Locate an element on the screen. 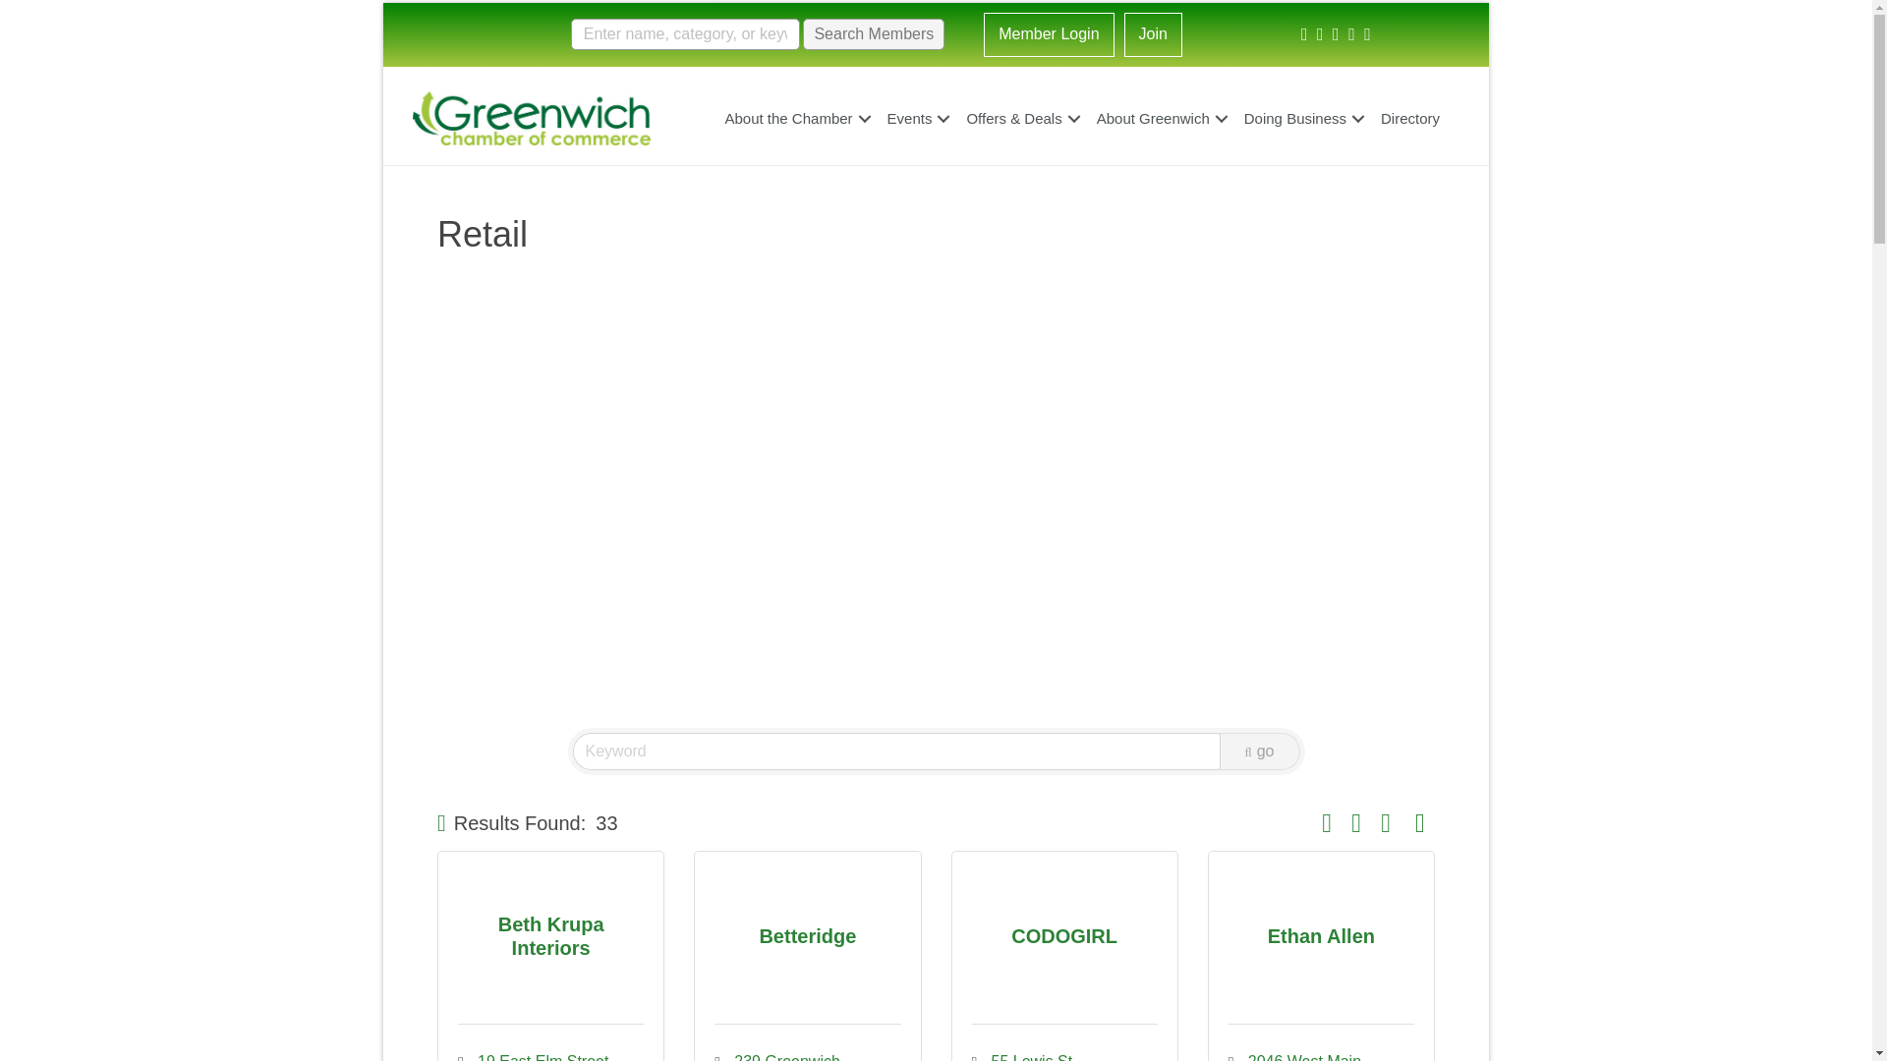 The height and width of the screenshot is (1061, 1887). Sort by Z-A is located at coordinates (1327, 823).